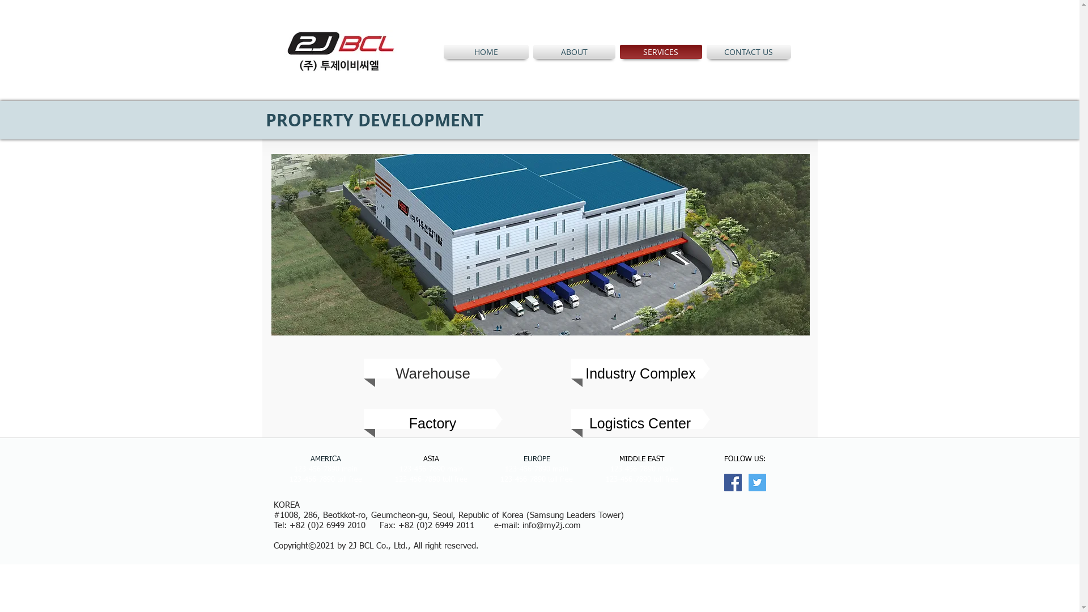  Describe the element at coordinates (573, 52) in the screenshot. I see `ABOUT` at that location.